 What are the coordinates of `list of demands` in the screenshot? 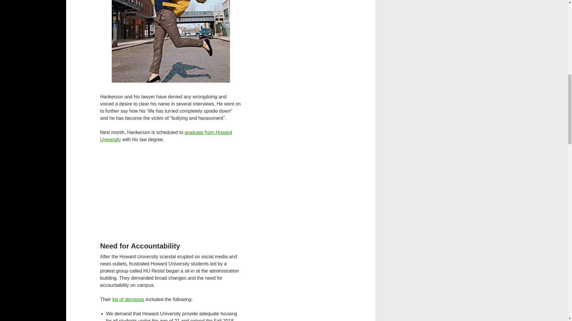 It's located at (128, 300).